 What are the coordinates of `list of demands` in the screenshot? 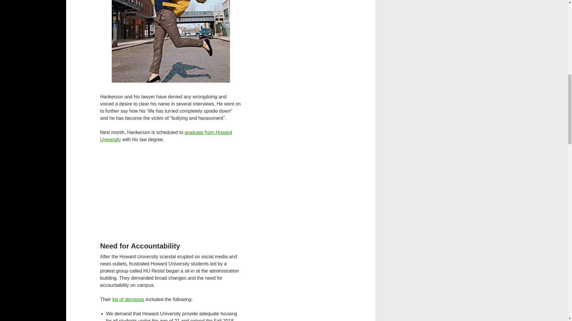 It's located at (128, 300).